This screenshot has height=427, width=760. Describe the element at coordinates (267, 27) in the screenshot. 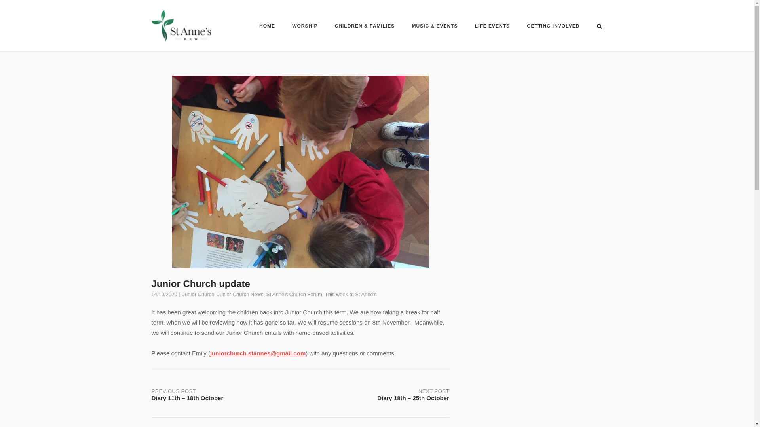

I see `HOME` at that location.